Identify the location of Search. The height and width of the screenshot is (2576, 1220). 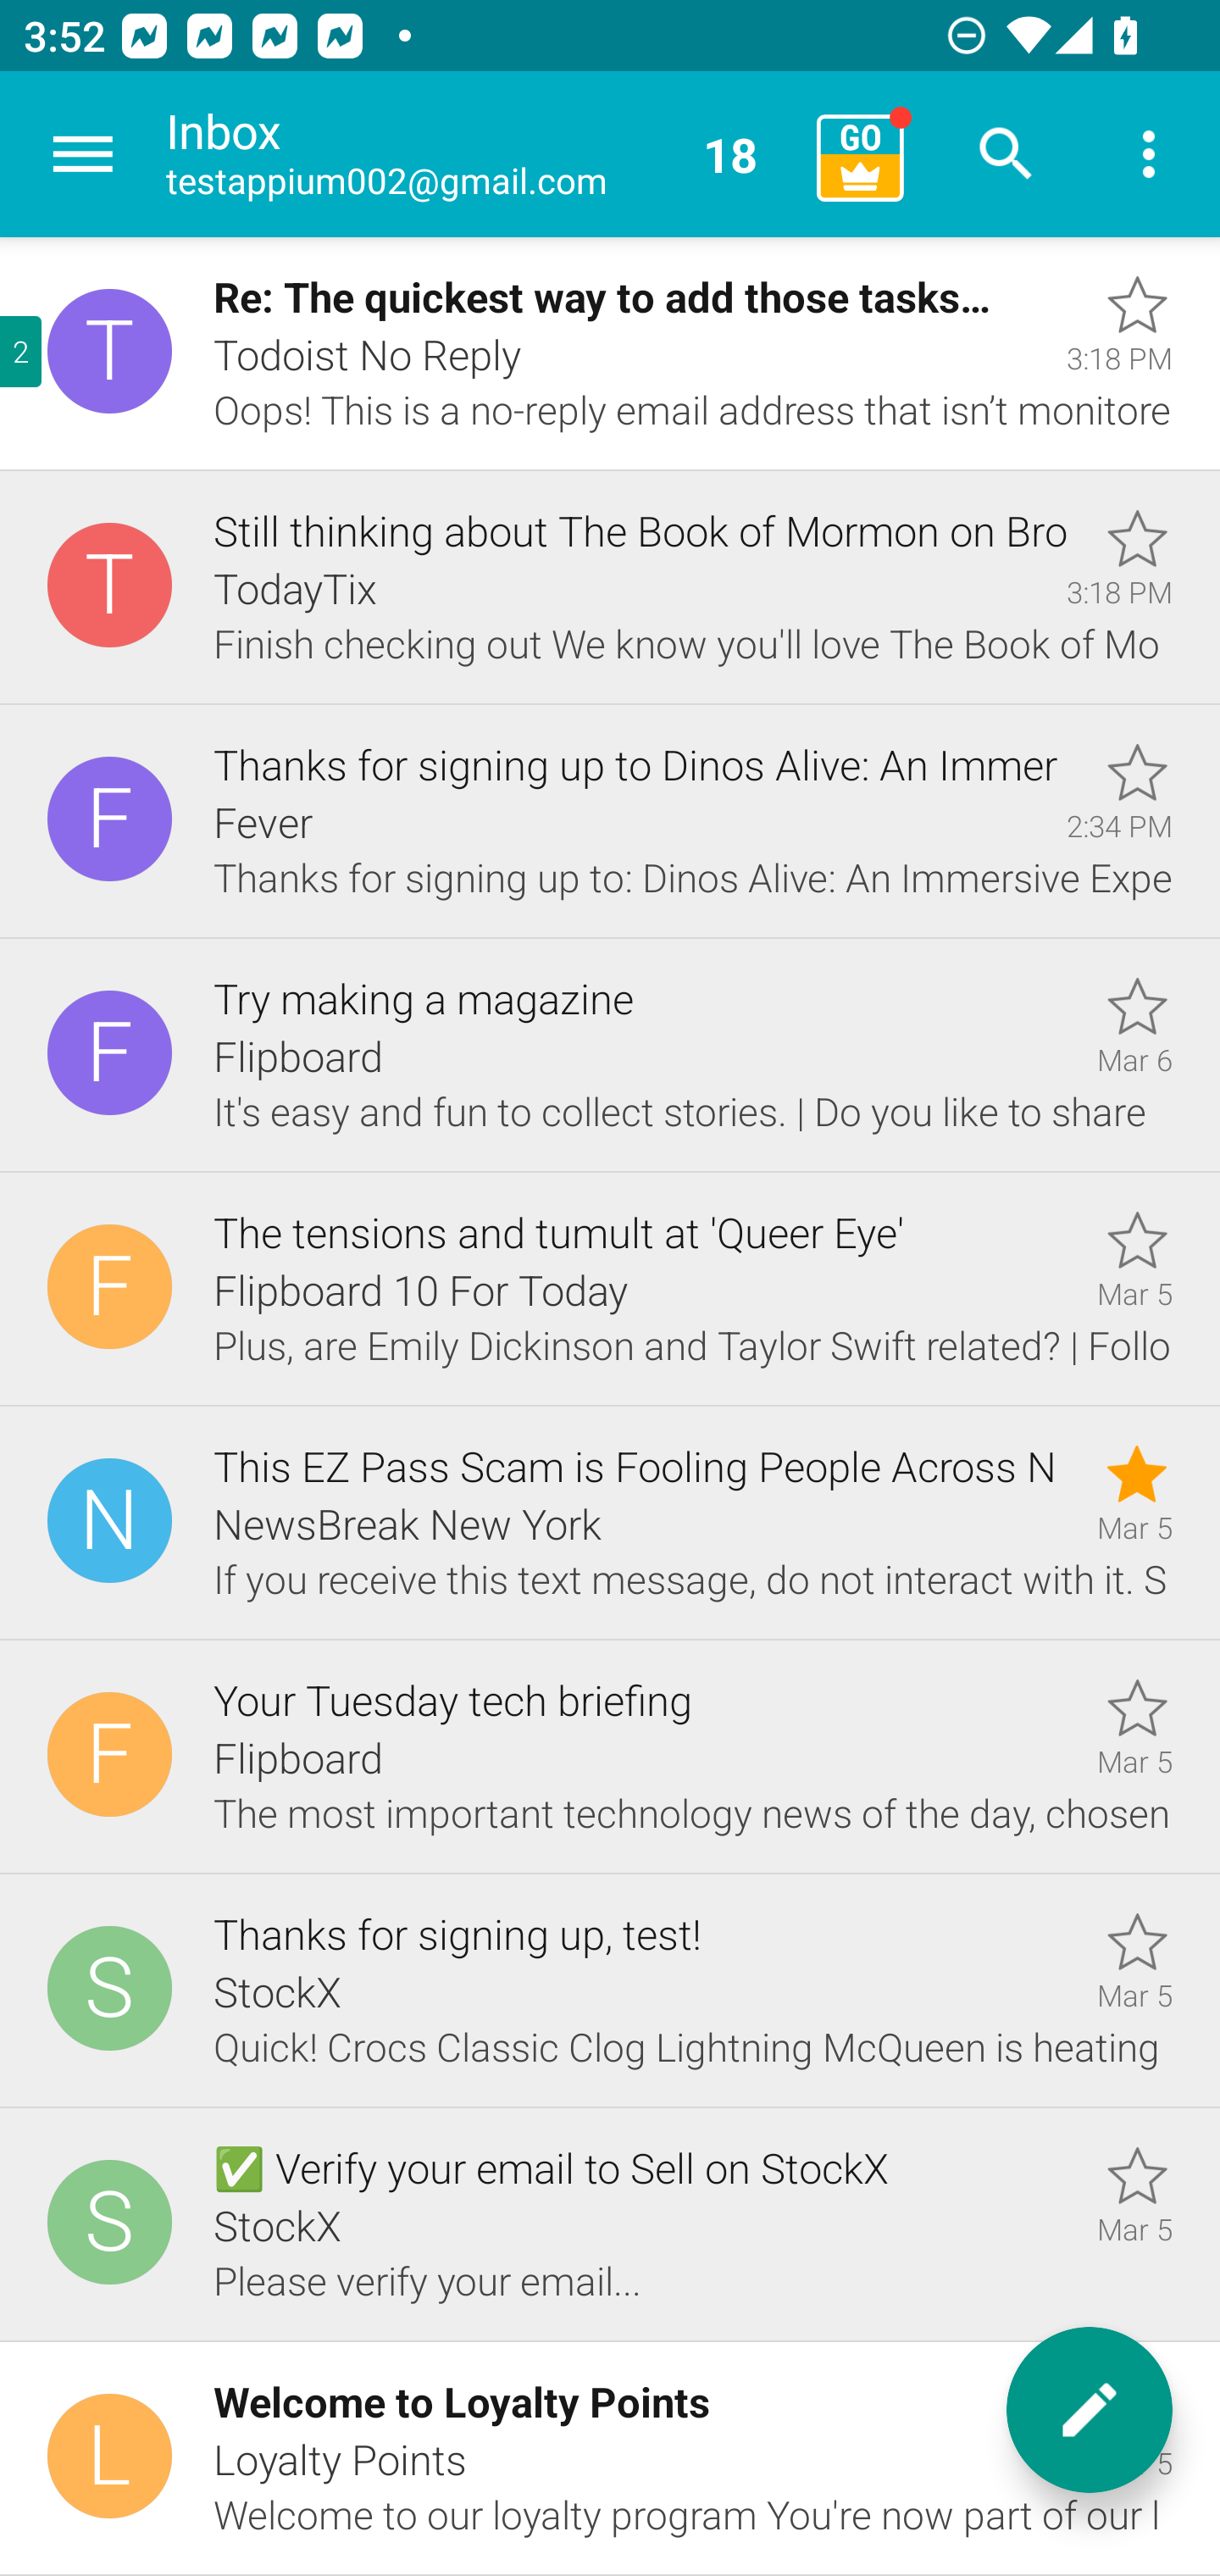
(1006, 154).